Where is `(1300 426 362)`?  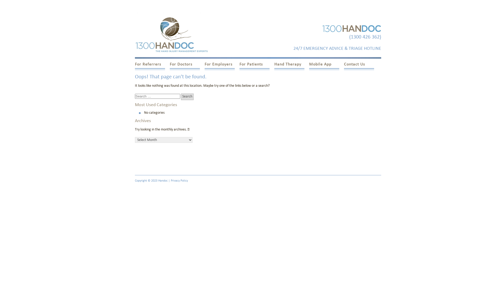 (1300 426 362) is located at coordinates (365, 37).